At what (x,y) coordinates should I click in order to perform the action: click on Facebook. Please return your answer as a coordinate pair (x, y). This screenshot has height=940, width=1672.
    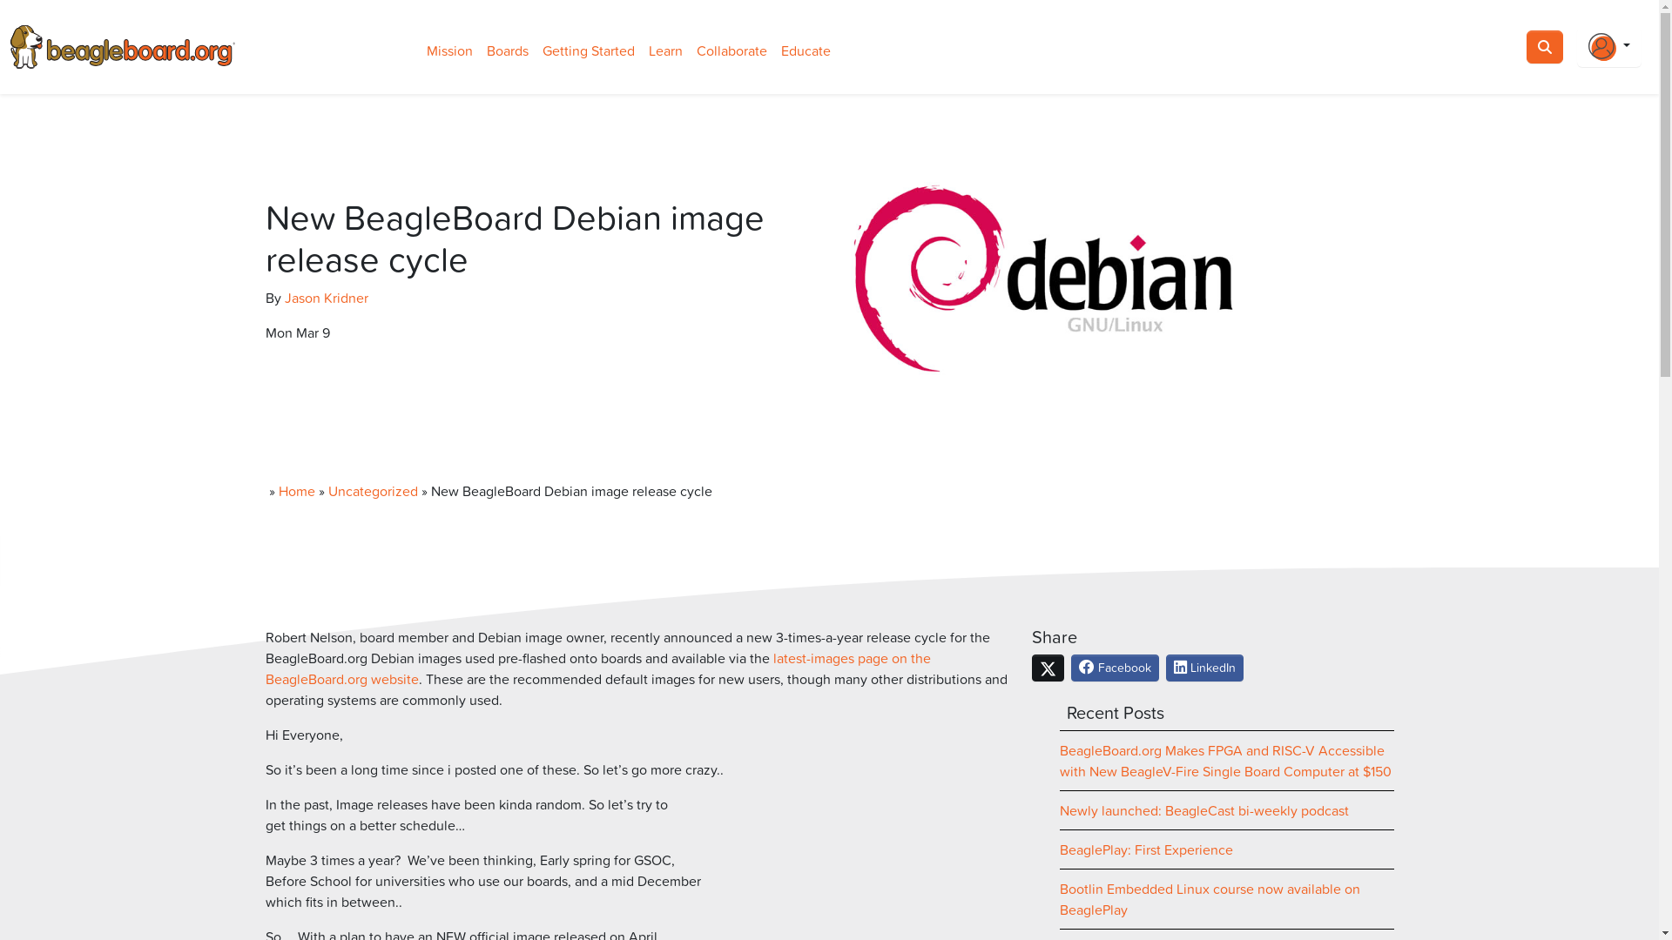
    Looking at the image, I should click on (1115, 668).